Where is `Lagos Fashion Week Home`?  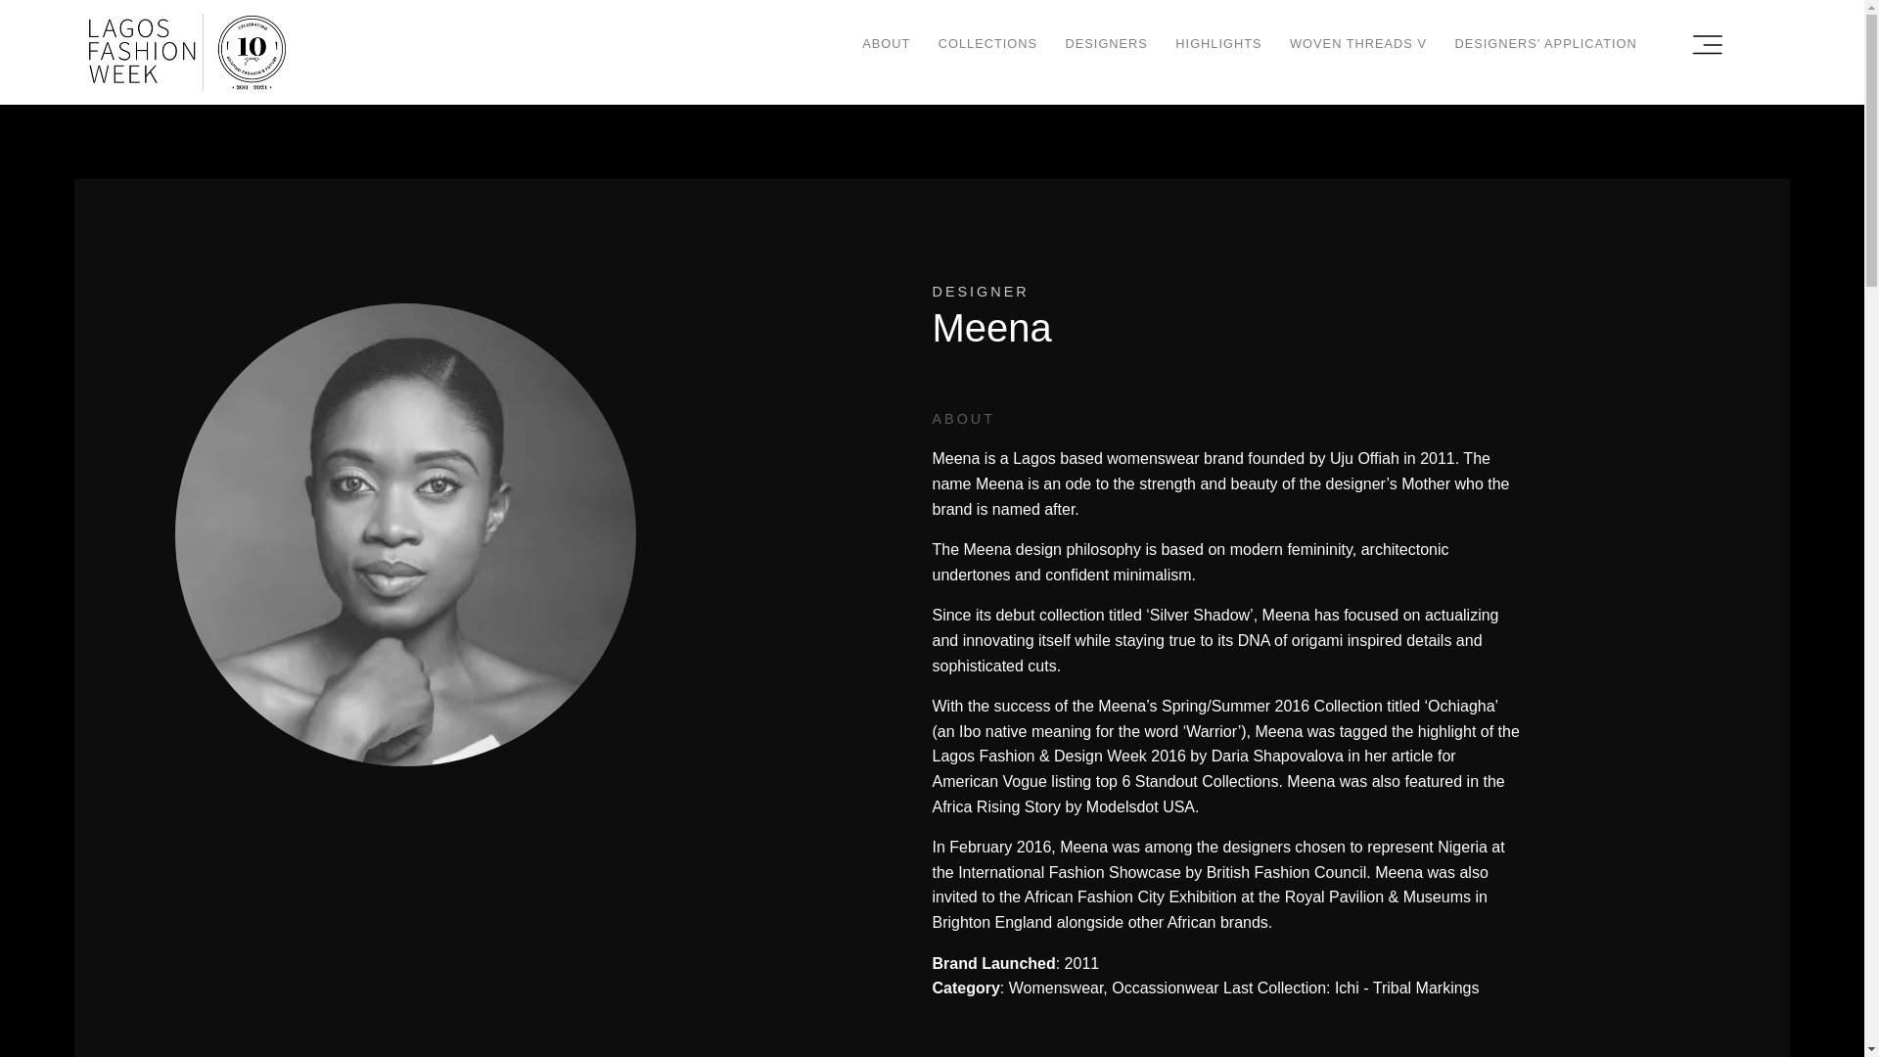 Lagos Fashion Week Home is located at coordinates (186, 51).